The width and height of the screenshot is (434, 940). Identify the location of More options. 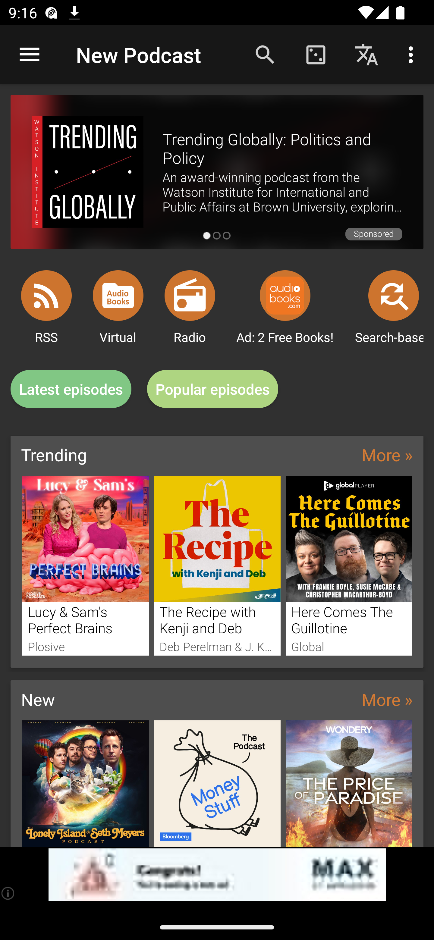
(413, 54).